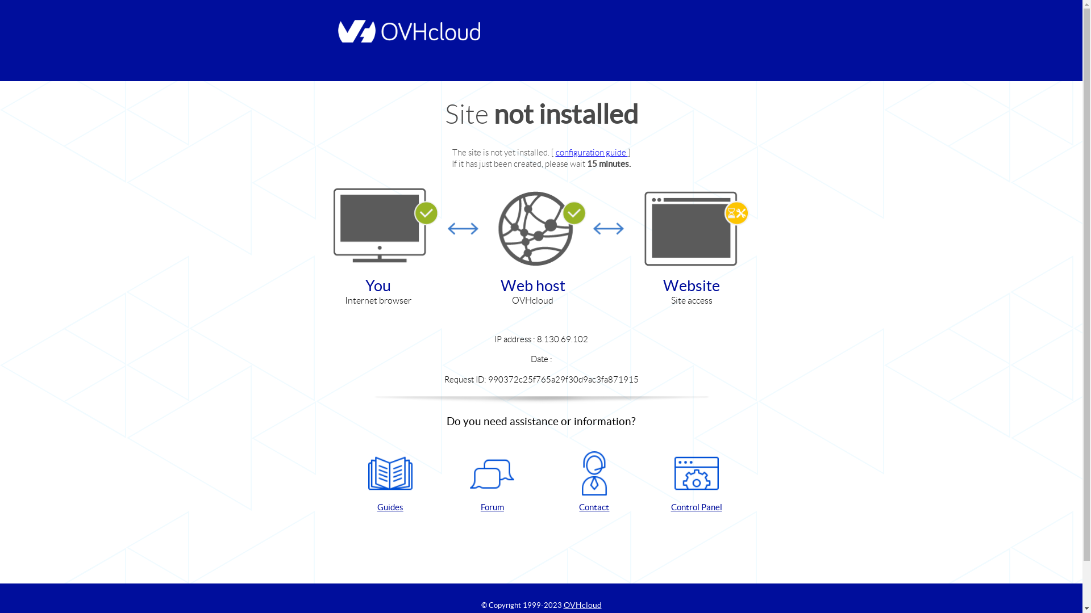 This screenshot has height=613, width=1091. I want to click on OVHcloud, so click(583, 605).